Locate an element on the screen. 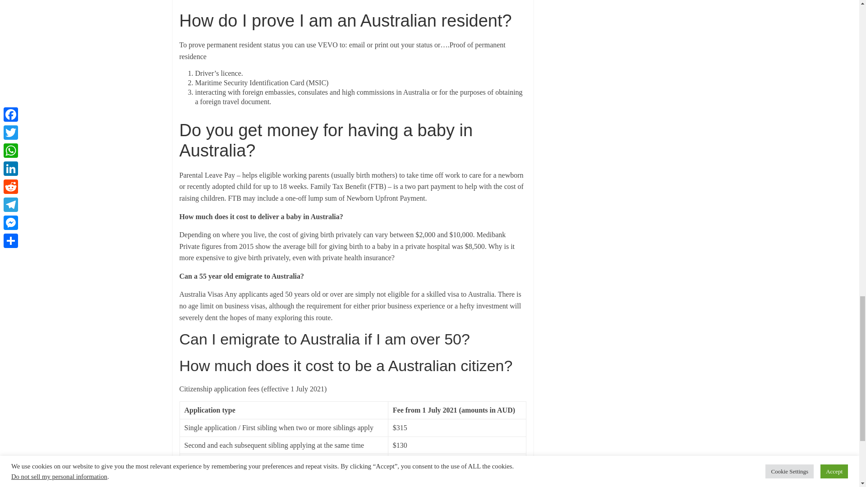 The image size is (866, 487). Telegram is located at coordinates (278, 485).